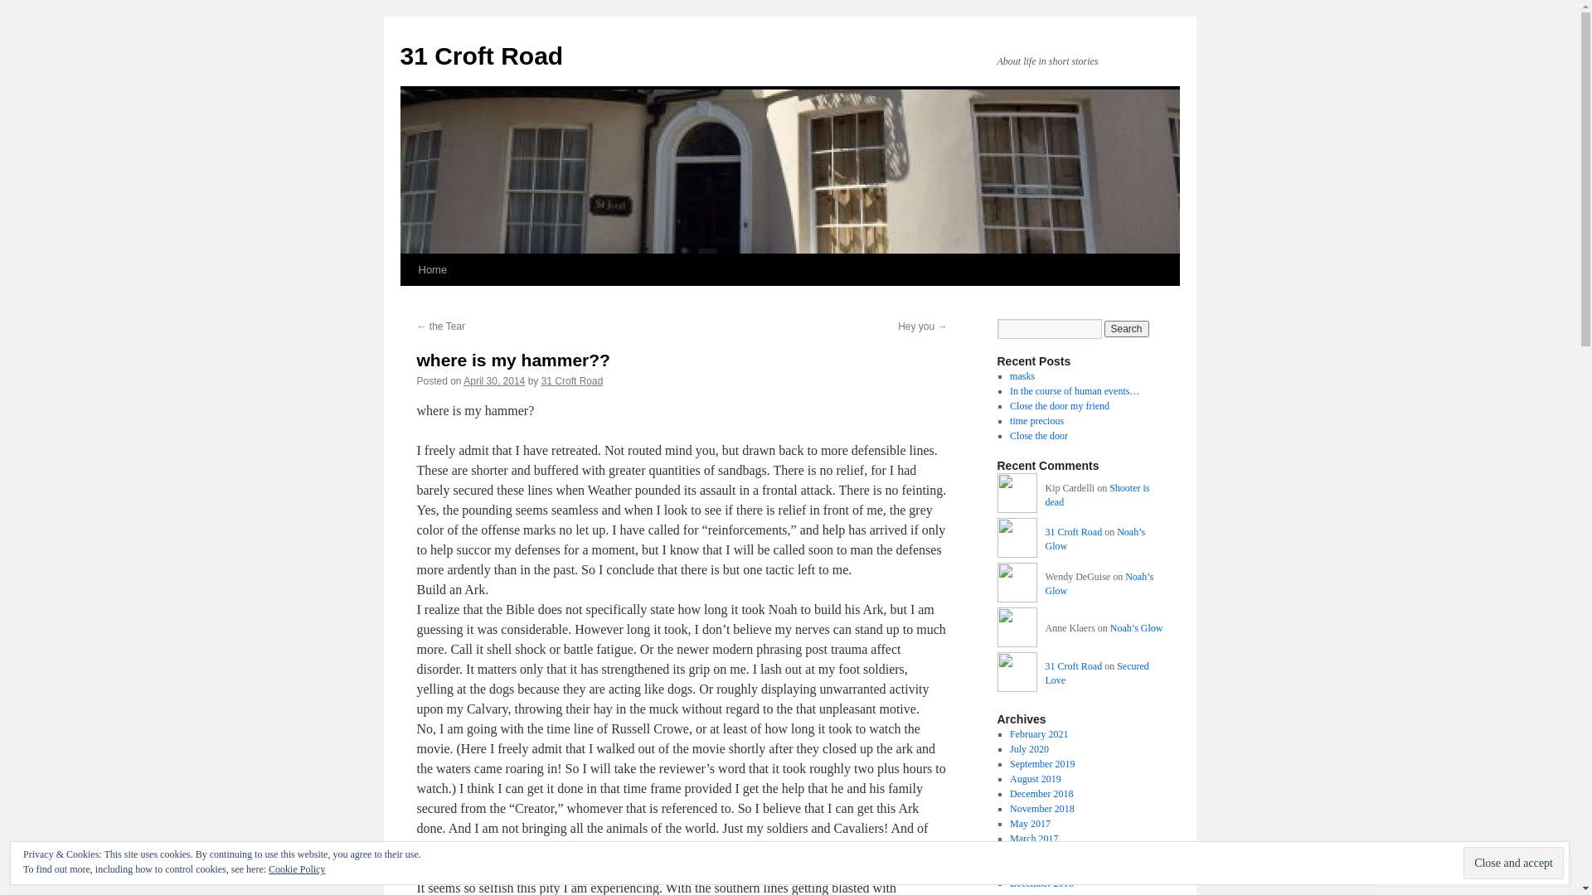 The image size is (1592, 895). Describe the element at coordinates (1036, 779) in the screenshot. I see `August 2019` at that location.